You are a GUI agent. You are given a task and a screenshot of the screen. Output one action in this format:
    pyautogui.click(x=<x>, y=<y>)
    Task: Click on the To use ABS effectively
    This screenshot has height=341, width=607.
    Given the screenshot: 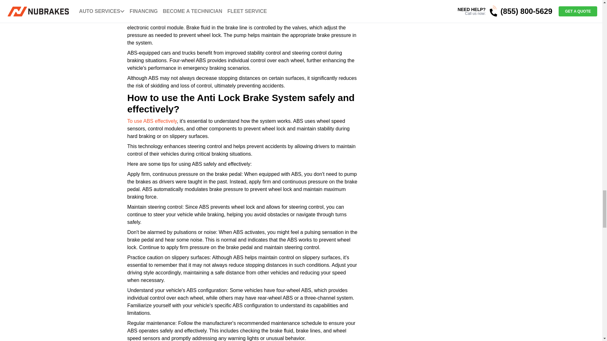 What is the action you would take?
    pyautogui.click(x=152, y=121)
    